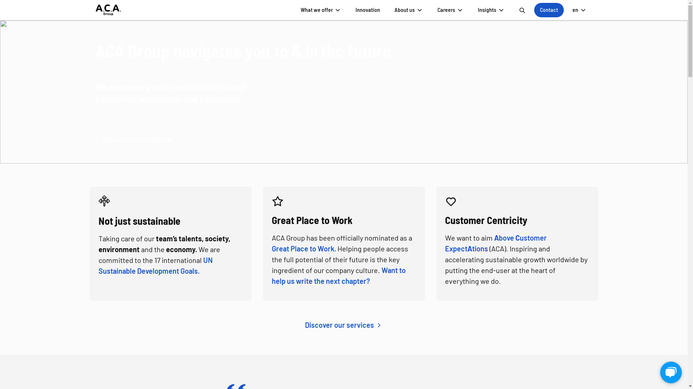 Image resolution: width=693 pixels, height=389 pixels. Describe the element at coordinates (304, 249) in the screenshot. I see `Great Place to Work.` at that location.